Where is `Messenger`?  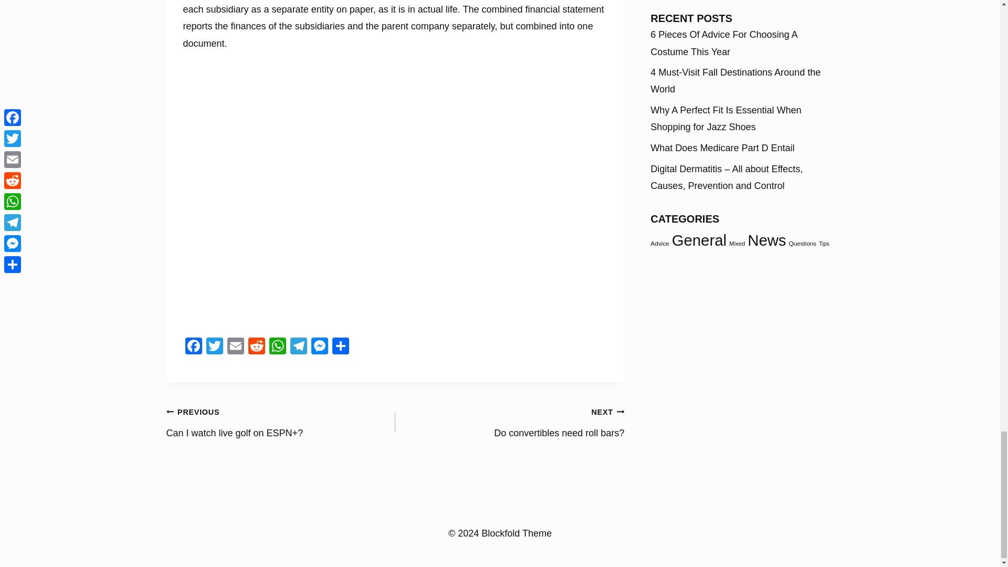 Messenger is located at coordinates (298, 347).